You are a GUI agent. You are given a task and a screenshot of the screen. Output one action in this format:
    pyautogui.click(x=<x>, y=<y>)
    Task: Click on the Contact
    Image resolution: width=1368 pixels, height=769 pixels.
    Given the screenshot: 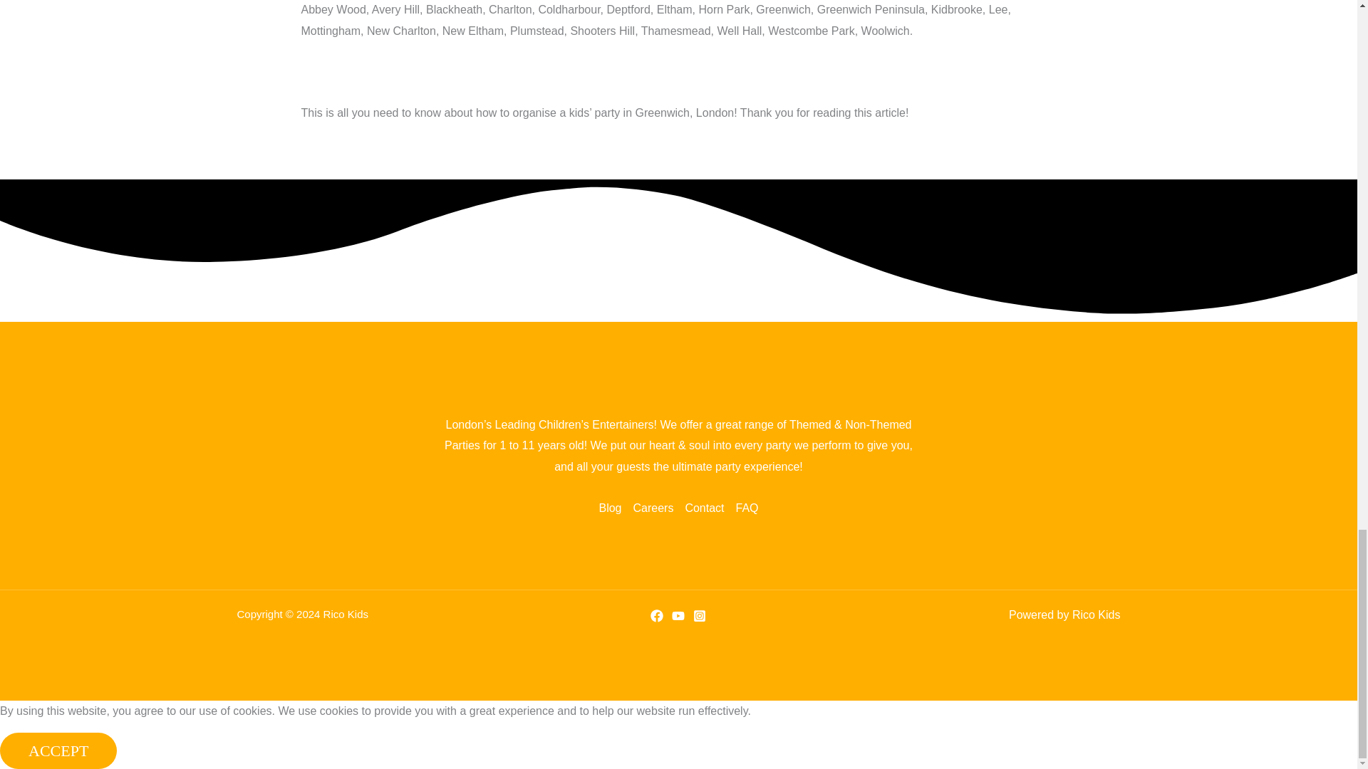 What is the action you would take?
    pyautogui.click(x=704, y=508)
    